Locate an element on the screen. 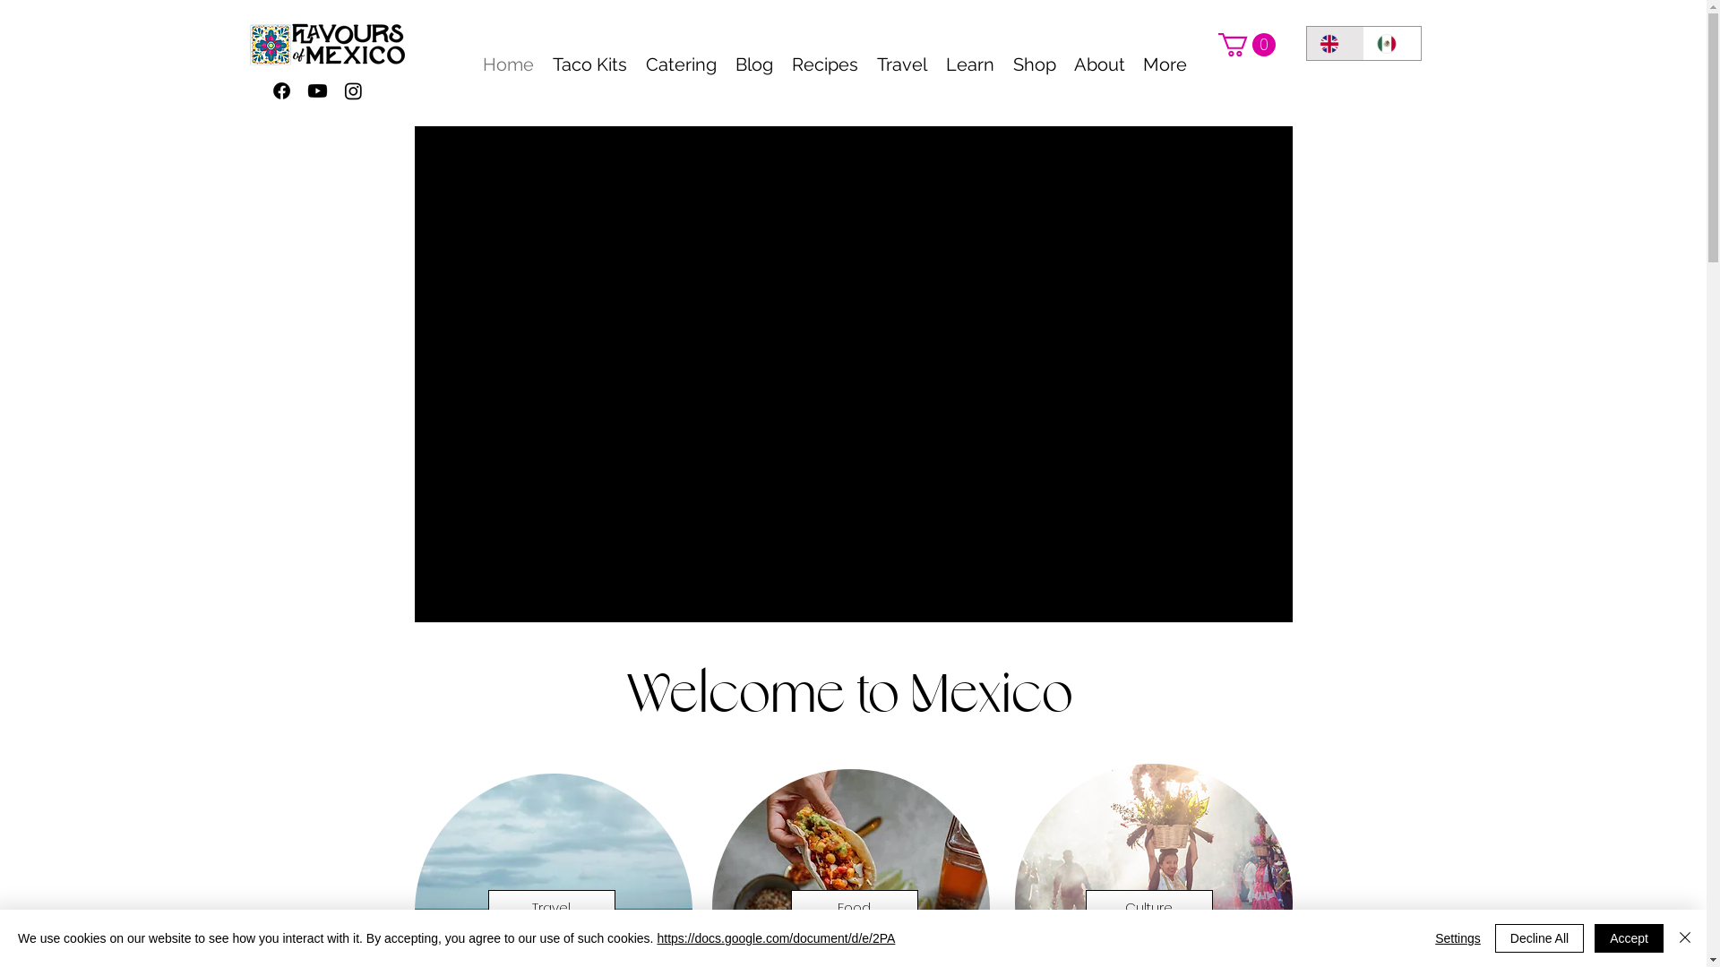 This screenshot has width=1720, height=967. Blog is located at coordinates (754, 64).